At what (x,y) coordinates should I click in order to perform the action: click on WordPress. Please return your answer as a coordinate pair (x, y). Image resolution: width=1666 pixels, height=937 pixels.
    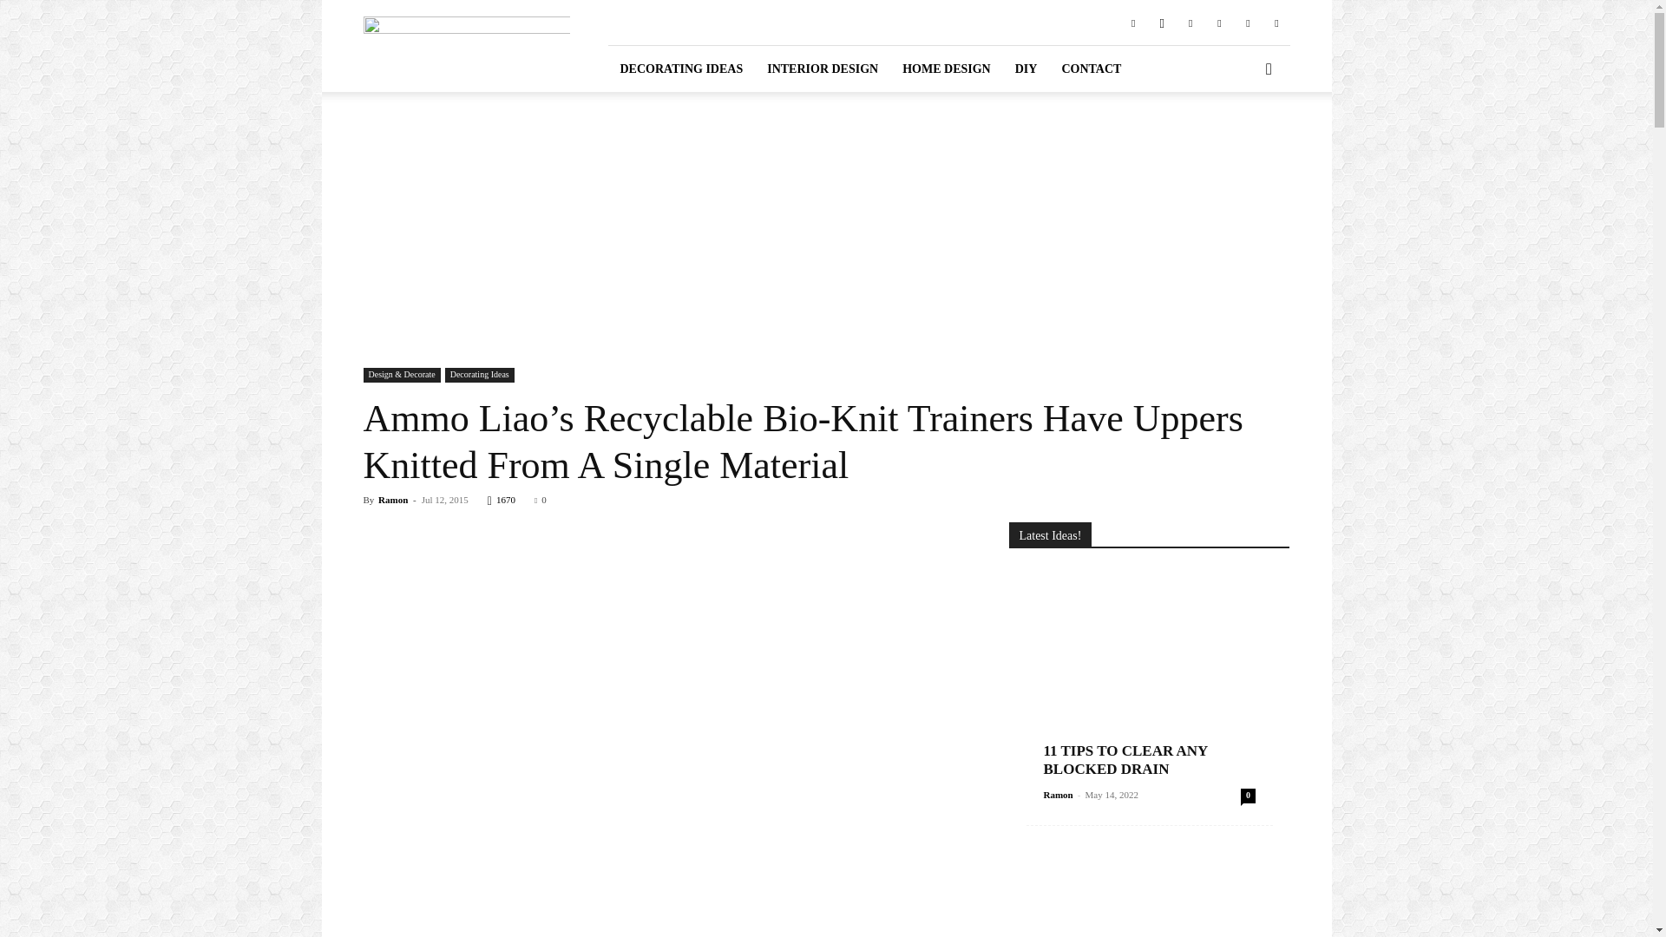
    Looking at the image, I should click on (1276, 22).